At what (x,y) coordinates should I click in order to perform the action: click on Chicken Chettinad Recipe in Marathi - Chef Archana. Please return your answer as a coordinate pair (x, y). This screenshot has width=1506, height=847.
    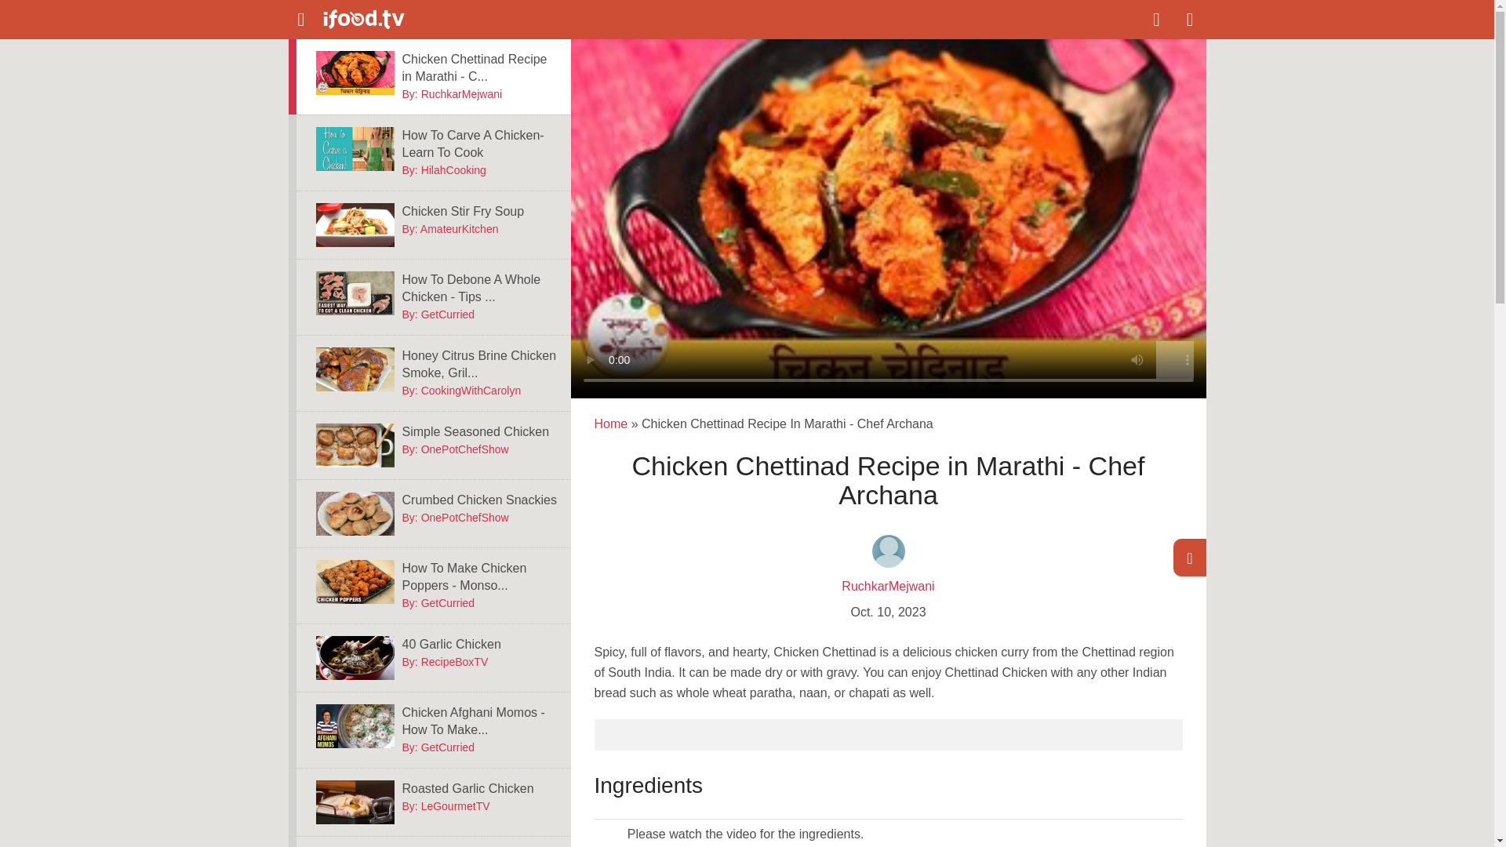
    Looking at the image, I should click on (480, 67).